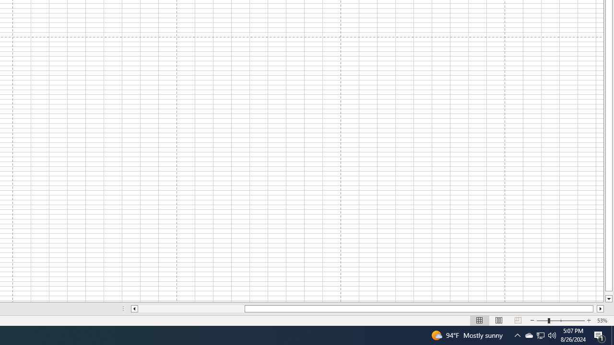 The width and height of the screenshot is (614, 345). I want to click on Page down, so click(608, 293).